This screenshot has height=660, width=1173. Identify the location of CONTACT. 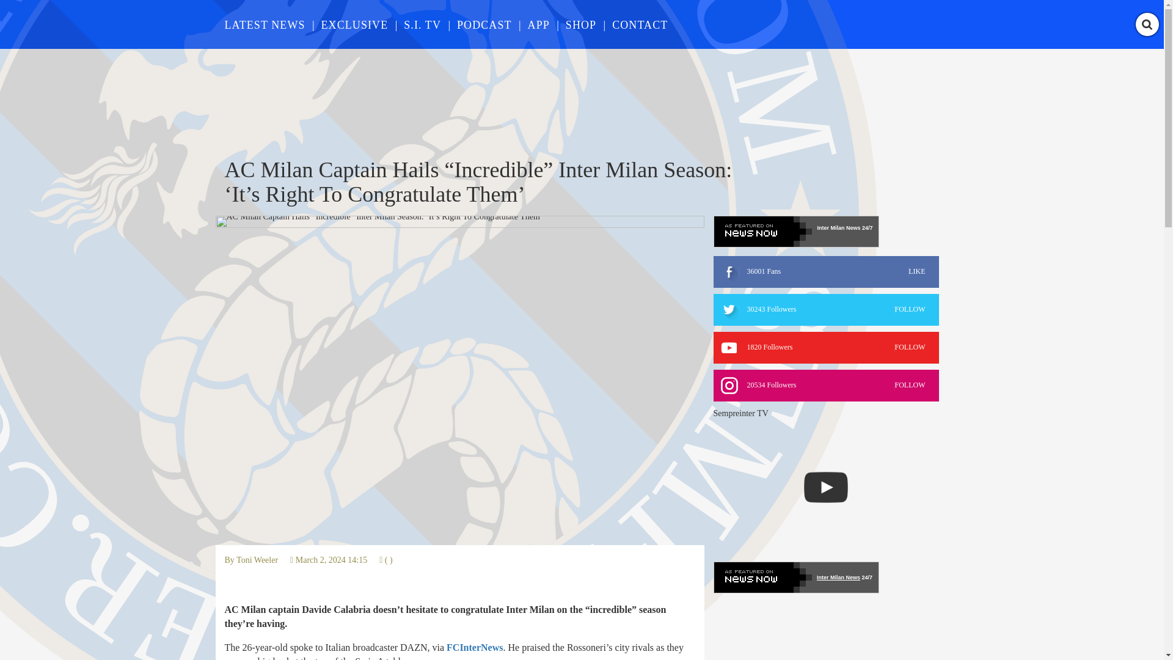
(826, 348).